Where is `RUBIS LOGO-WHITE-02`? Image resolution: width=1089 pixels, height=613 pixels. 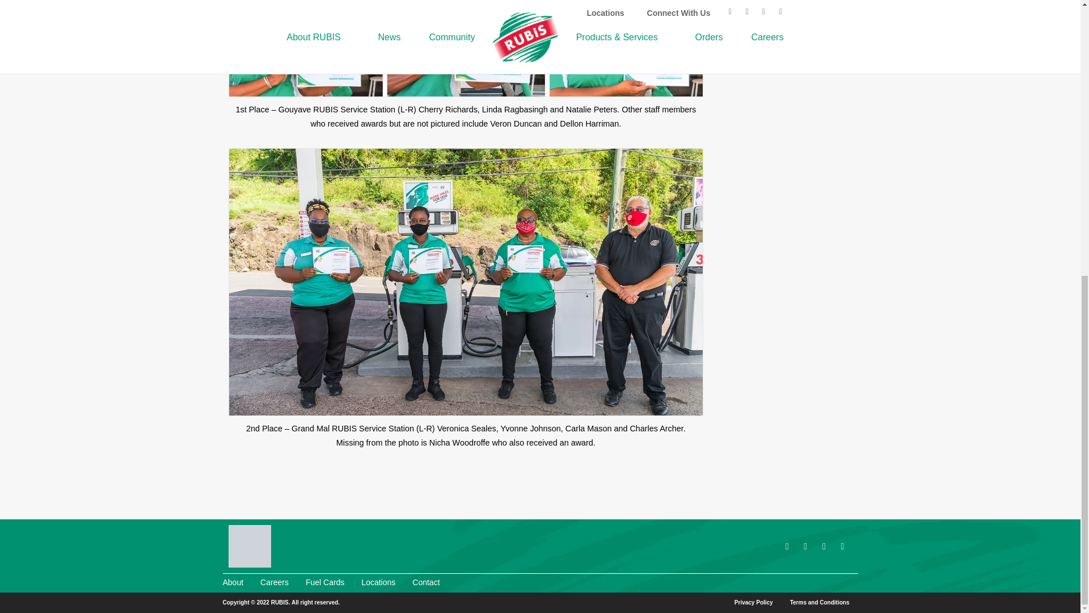 RUBIS LOGO-WHITE-02 is located at coordinates (248, 546).